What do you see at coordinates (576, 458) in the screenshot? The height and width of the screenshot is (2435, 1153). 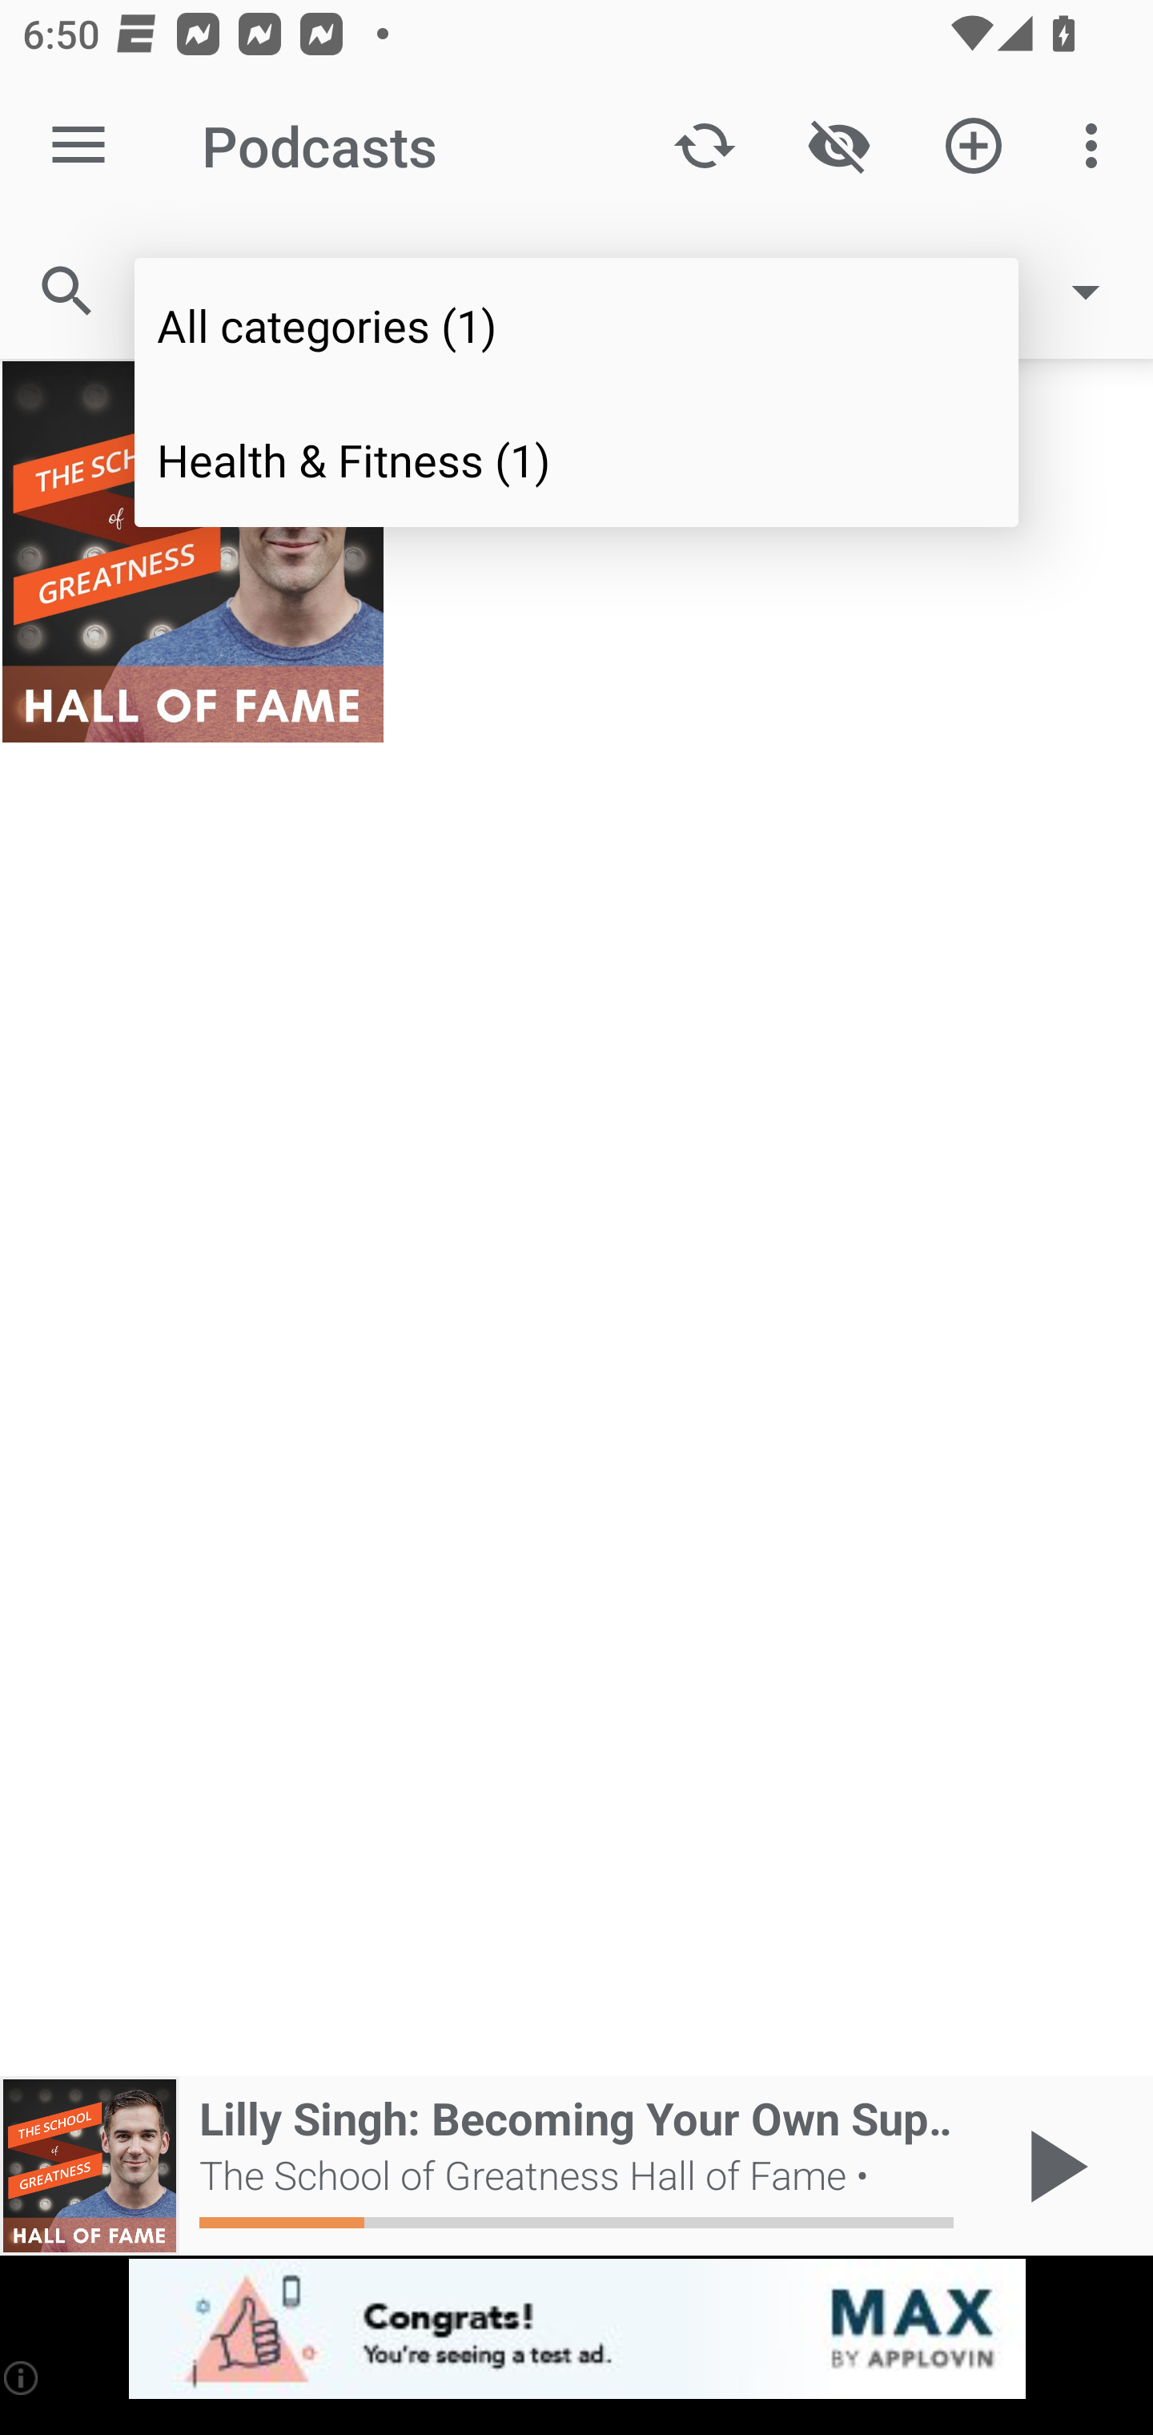 I see `Health & Fitness (1)` at bounding box center [576, 458].